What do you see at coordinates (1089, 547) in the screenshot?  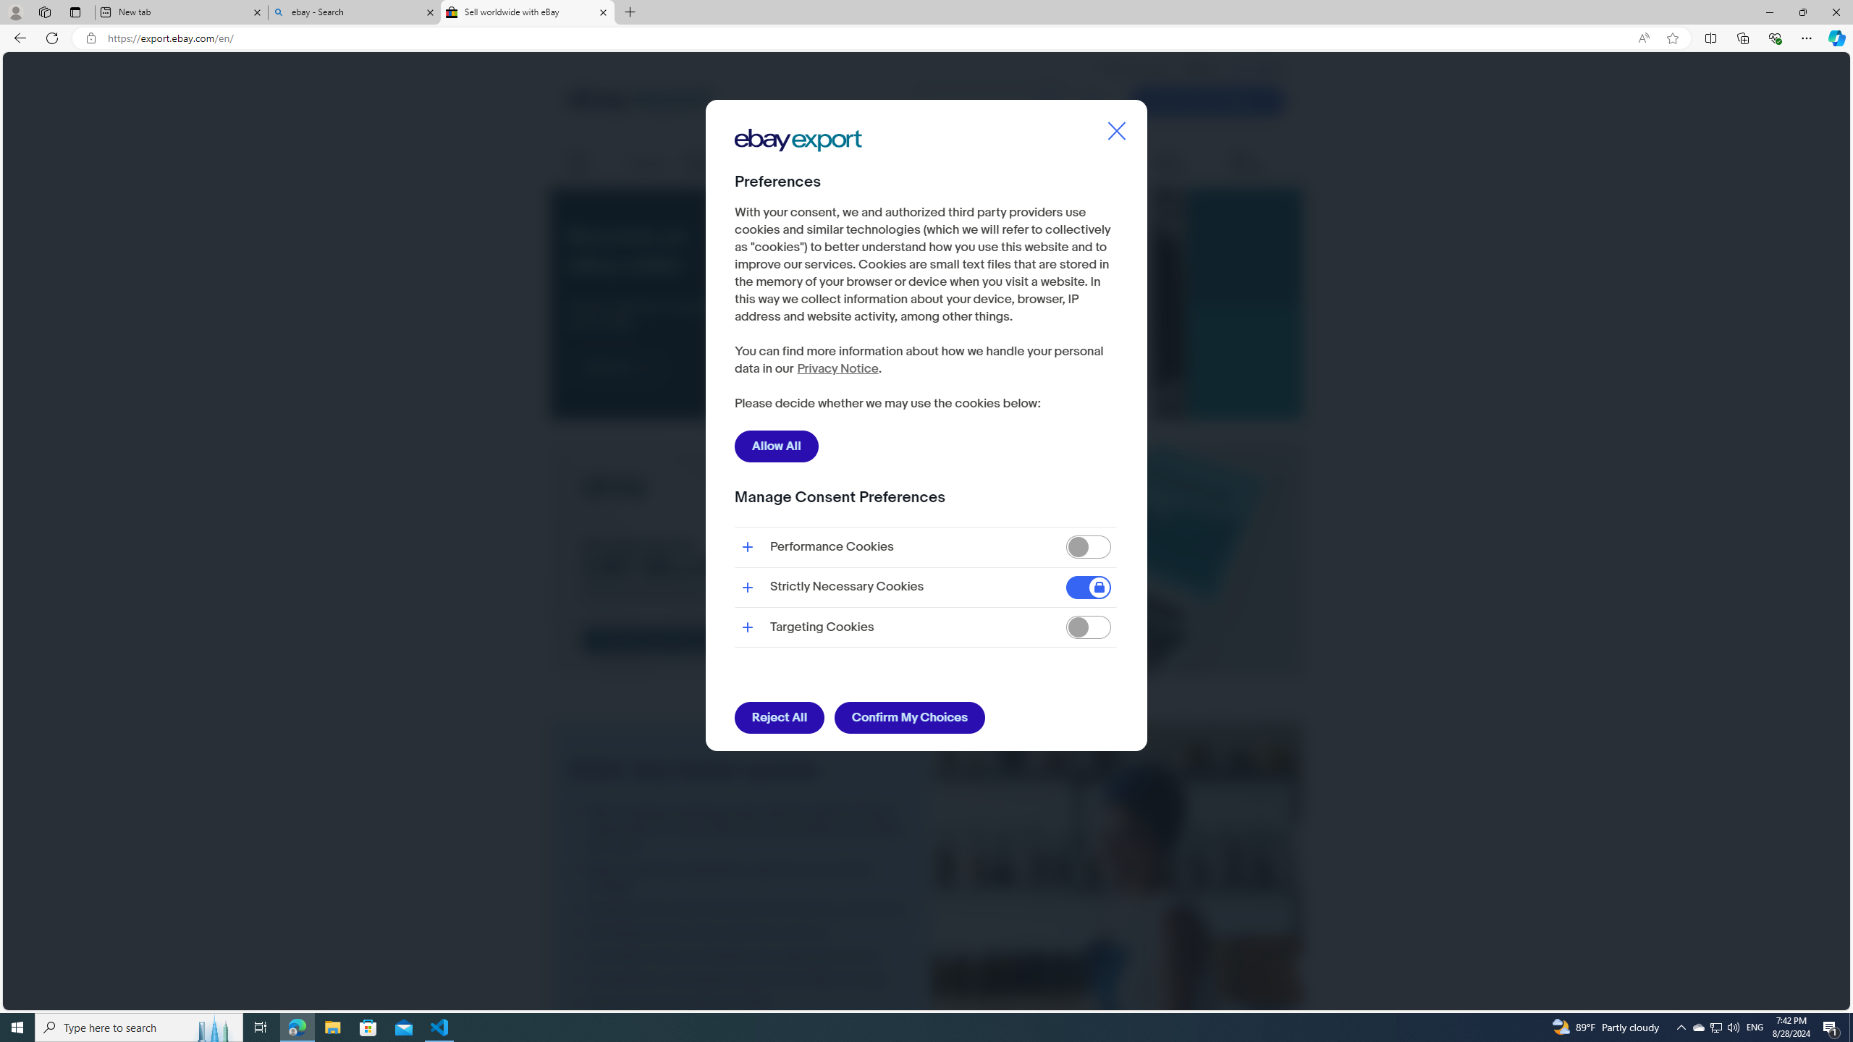 I see `Performance Cookies` at bounding box center [1089, 547].